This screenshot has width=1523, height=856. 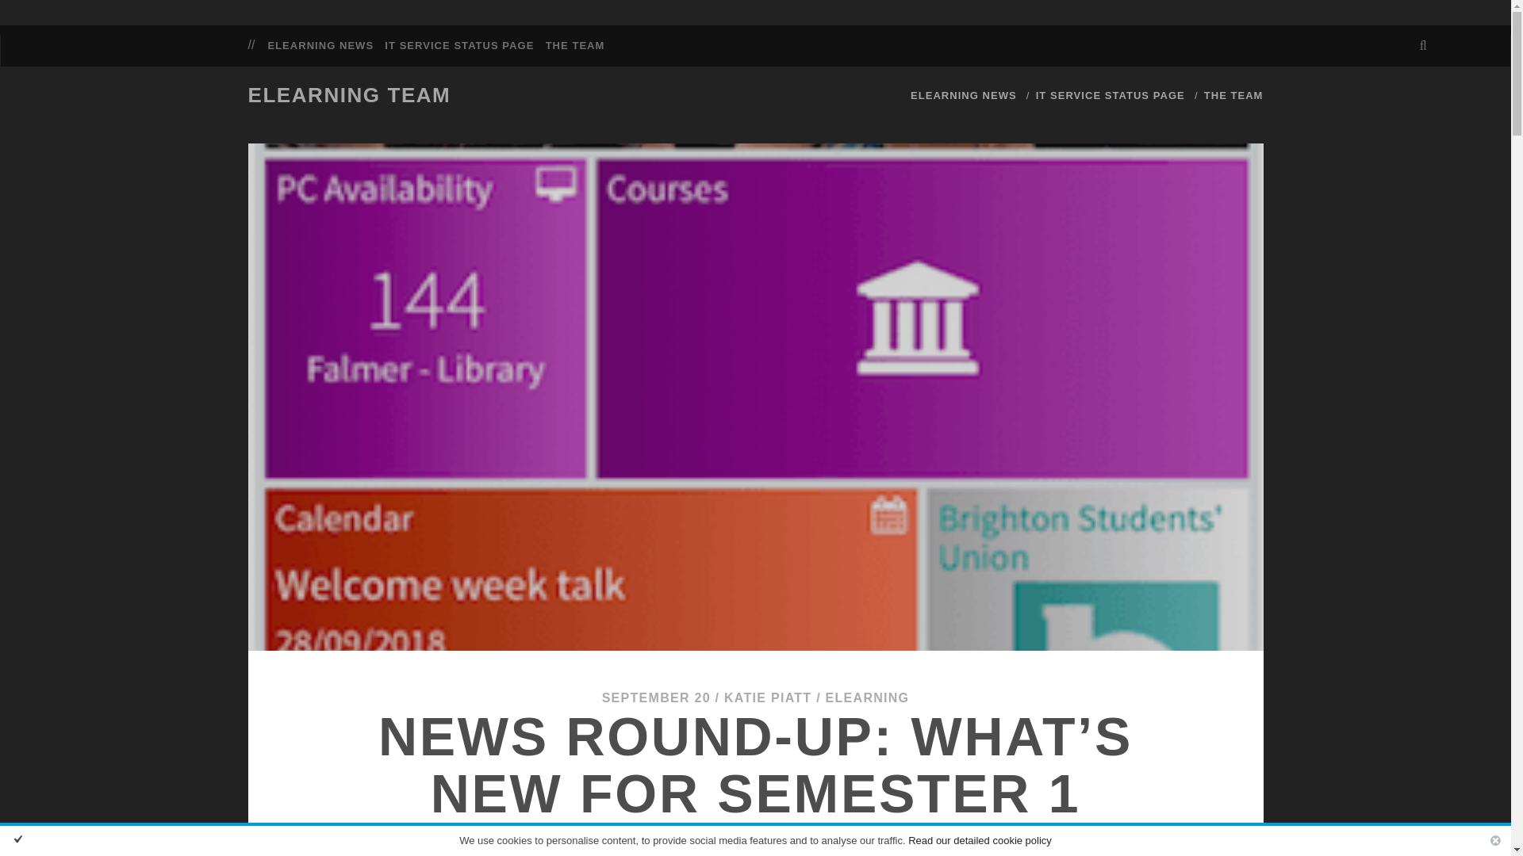 I want to click on ELEARNING, so click(x=867, y=697).